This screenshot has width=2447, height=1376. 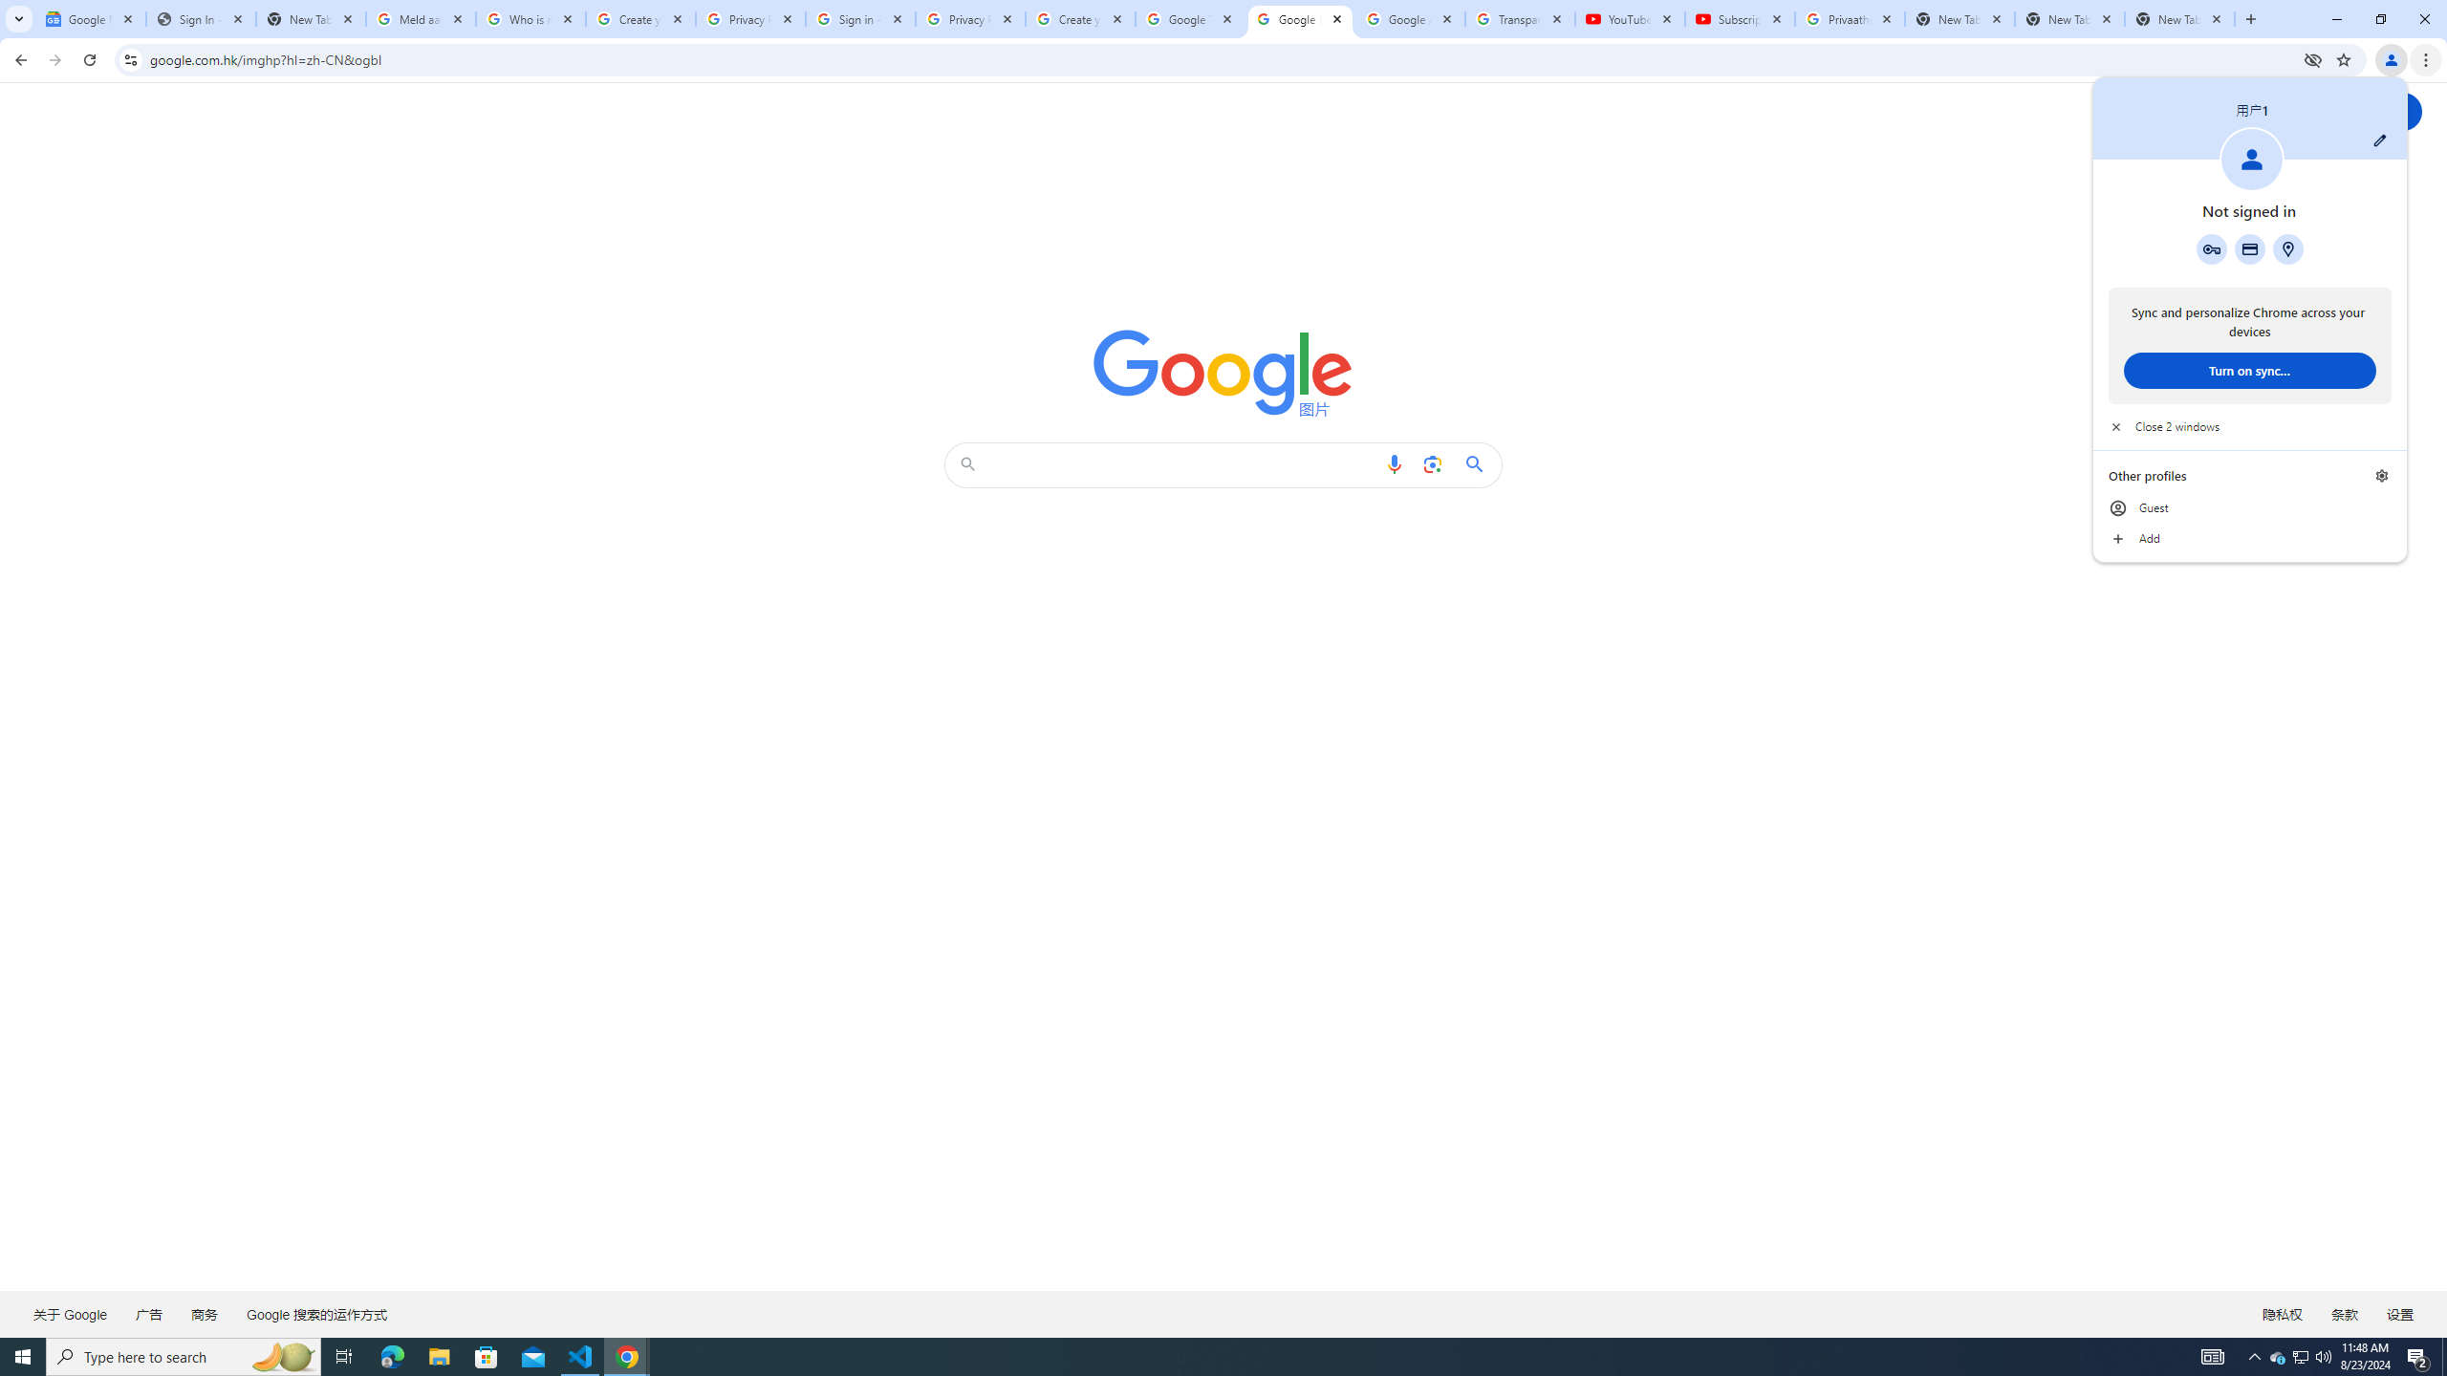 I want to click on Guest, so click(x=2250, y=508).